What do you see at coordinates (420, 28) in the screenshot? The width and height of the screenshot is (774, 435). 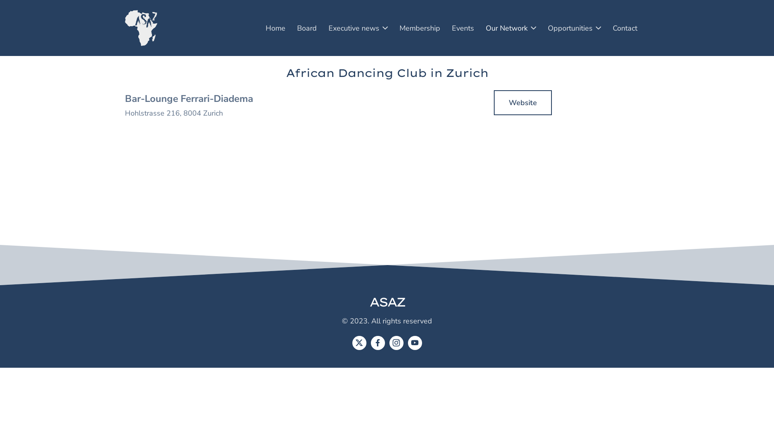 I see `Membership` at bounding box center [420, 28].